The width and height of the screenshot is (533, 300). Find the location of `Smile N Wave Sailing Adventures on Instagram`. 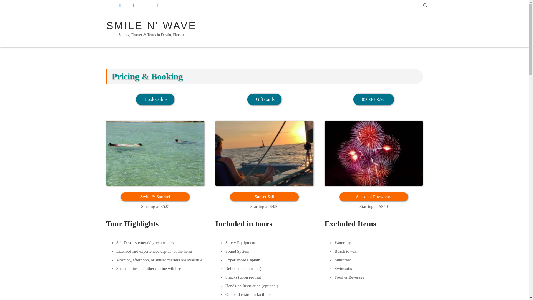

Smile N Wave Sailing Adventures on Instagram is located at coordinates (133, 6).